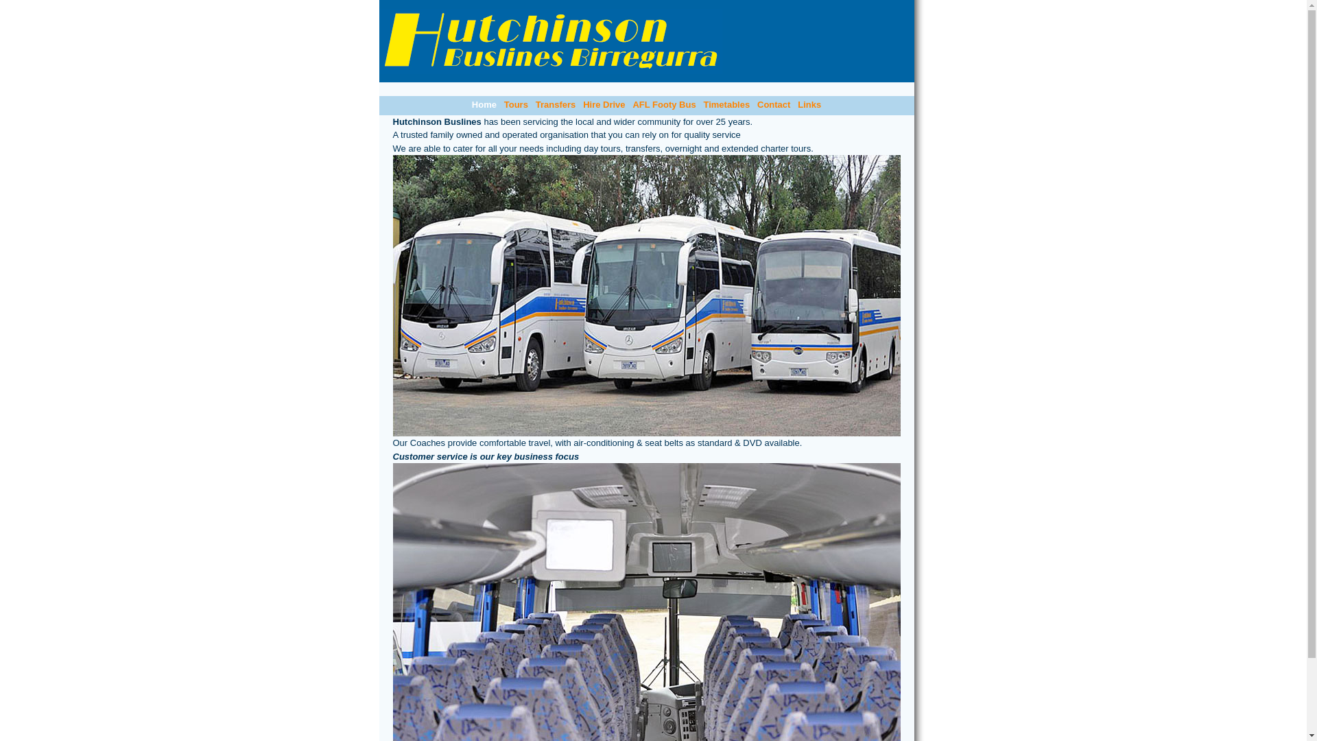 The width and height of the screenshot is (1317, 741). I want to click on Contact, so click(774, 104).